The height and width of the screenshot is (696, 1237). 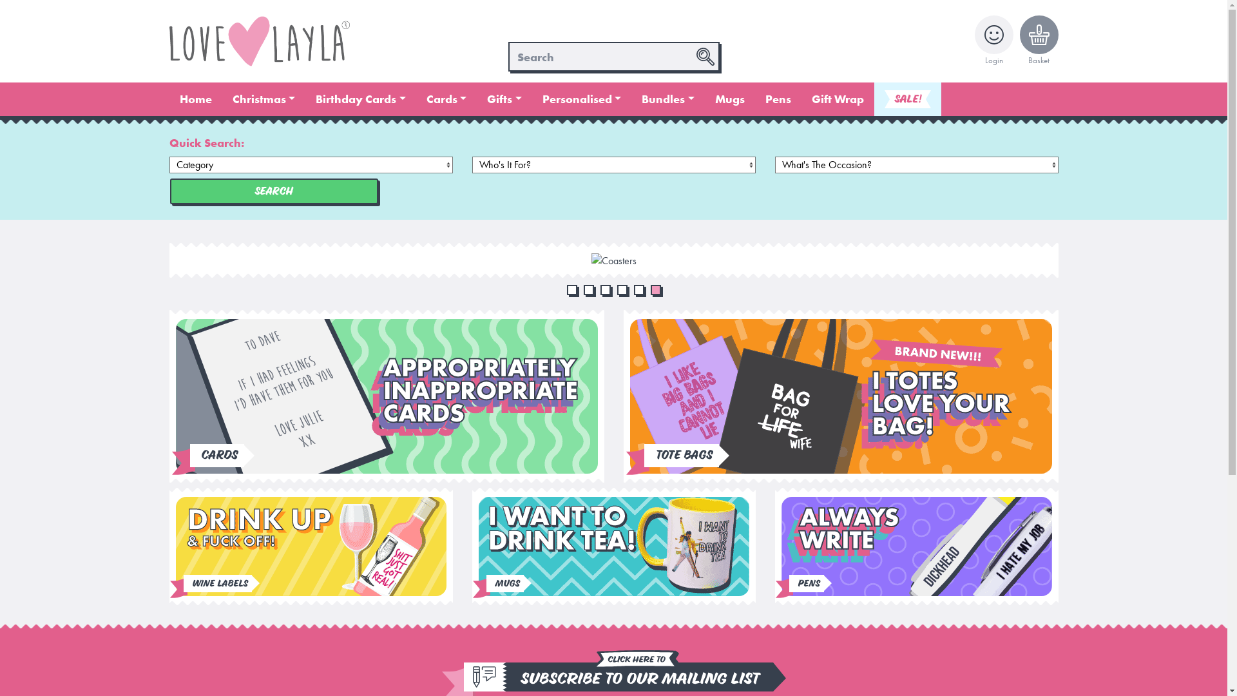 What do you see at coordinates (993, 41) in the screenshot?
I see `Login` at bounding box center [993, 41].